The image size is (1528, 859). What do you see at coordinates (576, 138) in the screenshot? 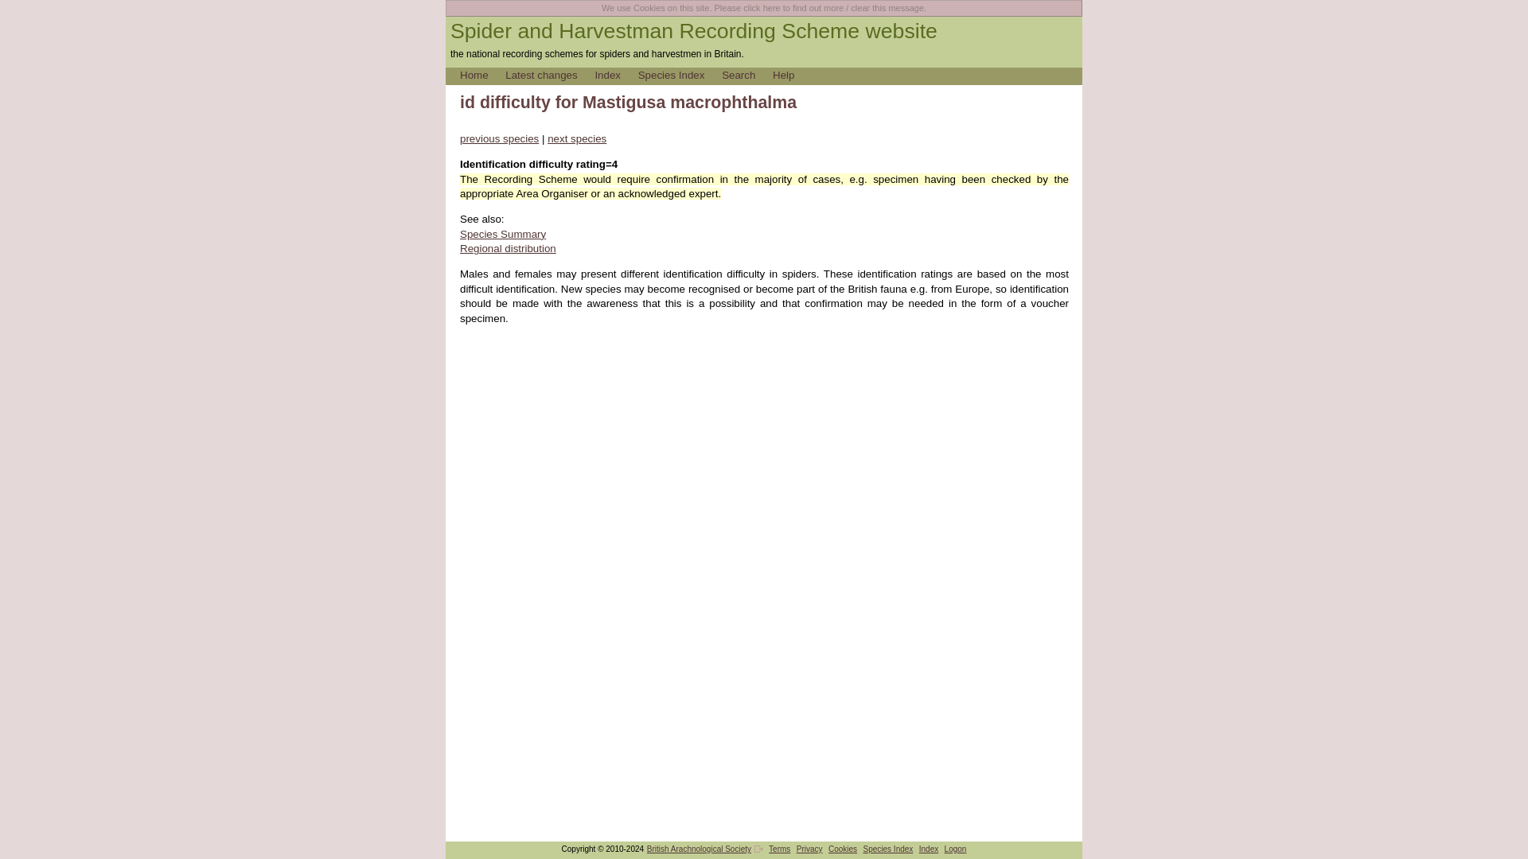
I see `next species` at bounding box center [576, 138].